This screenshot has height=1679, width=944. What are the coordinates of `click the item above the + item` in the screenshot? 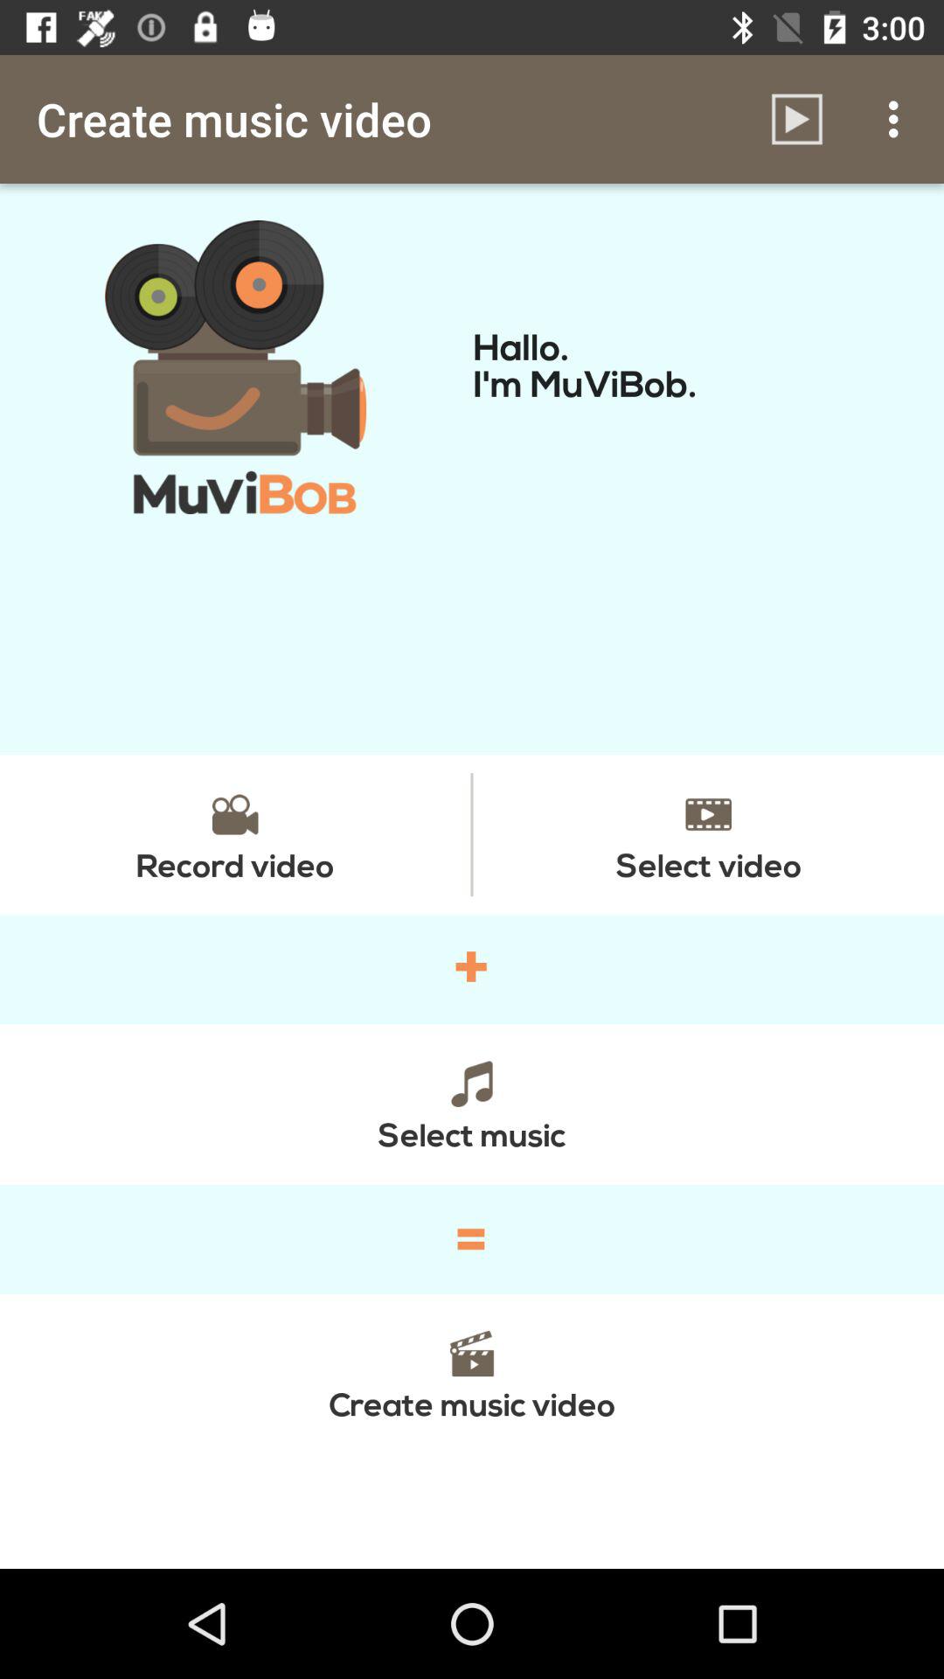 It's located at (708, 834).